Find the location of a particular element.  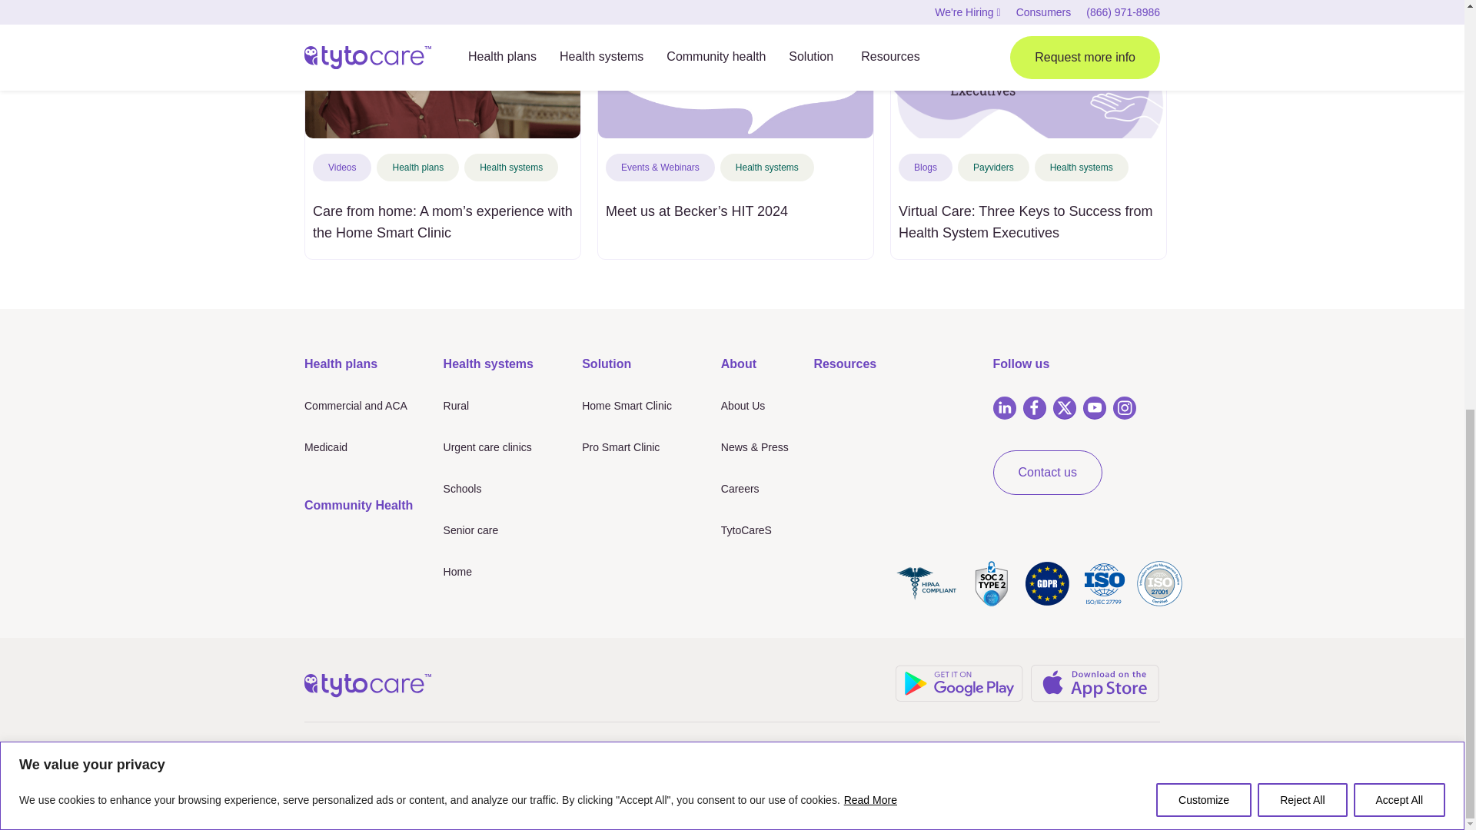

appstore-1 is located at coordinates (1095, 682).